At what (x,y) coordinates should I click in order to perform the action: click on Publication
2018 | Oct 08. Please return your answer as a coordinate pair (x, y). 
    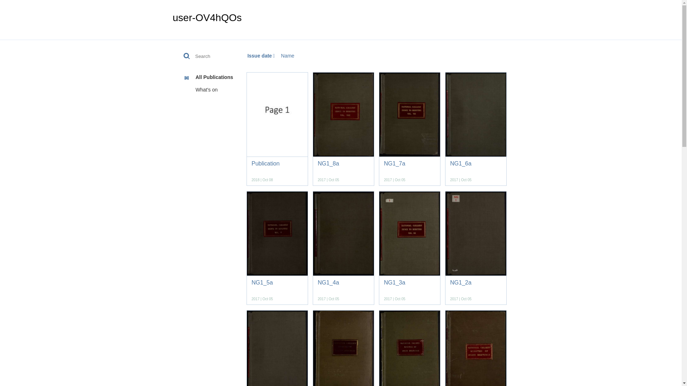
    Looking at the image, I should click on (277, 129).